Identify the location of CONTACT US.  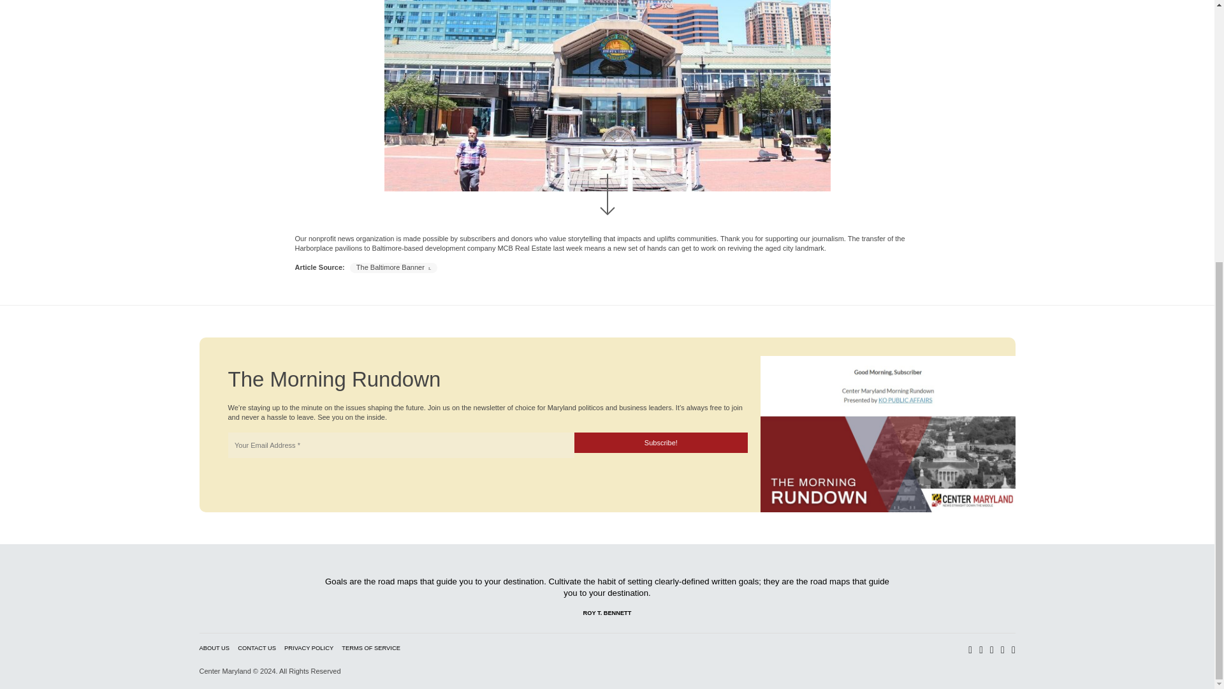
(256, 648).